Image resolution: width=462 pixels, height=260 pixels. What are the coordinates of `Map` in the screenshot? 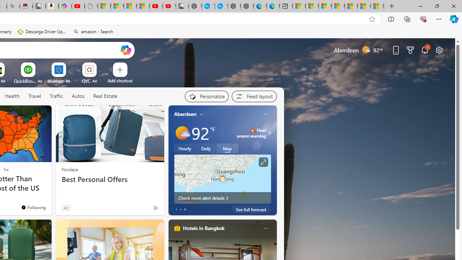 It's located at (227, 148).